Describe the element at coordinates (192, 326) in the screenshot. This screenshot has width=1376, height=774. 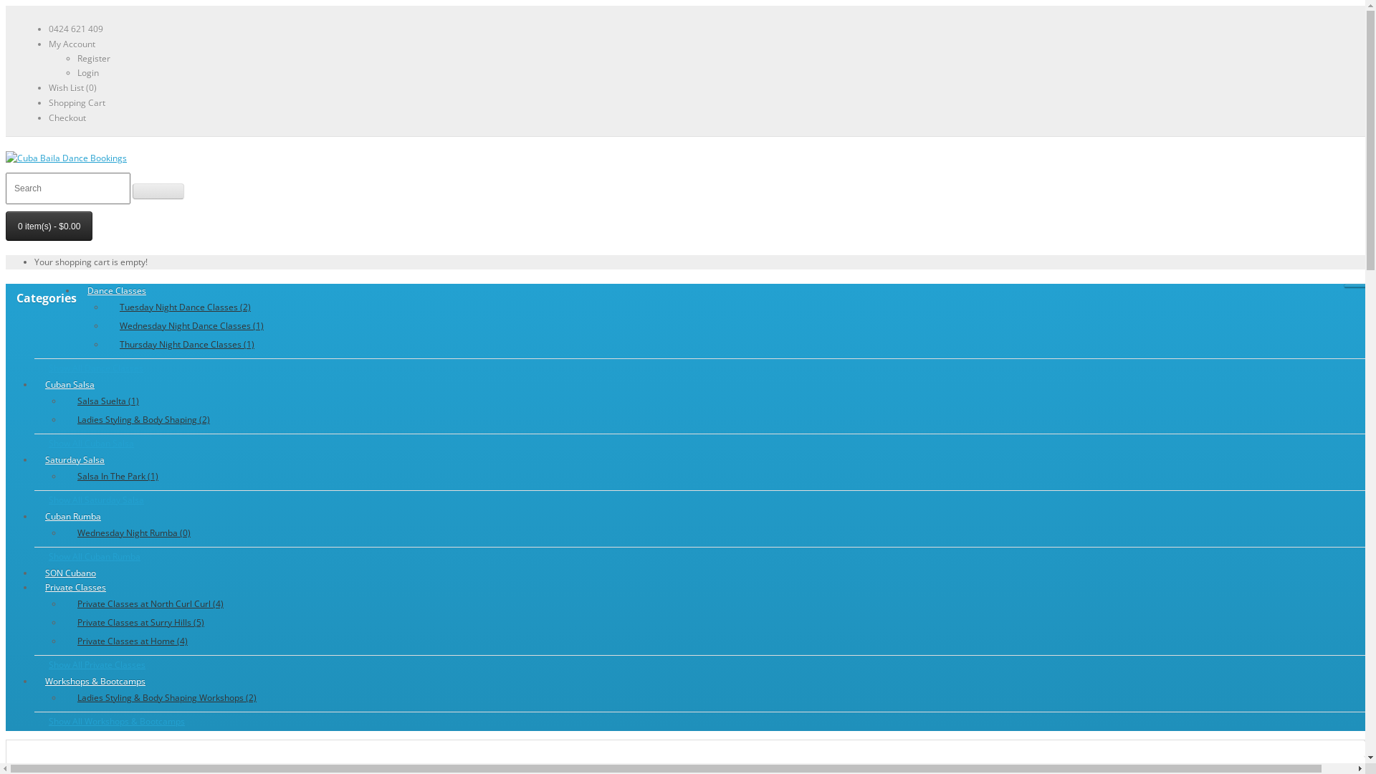
I see `Wednesday Night Dance Classes (1)` at that location.